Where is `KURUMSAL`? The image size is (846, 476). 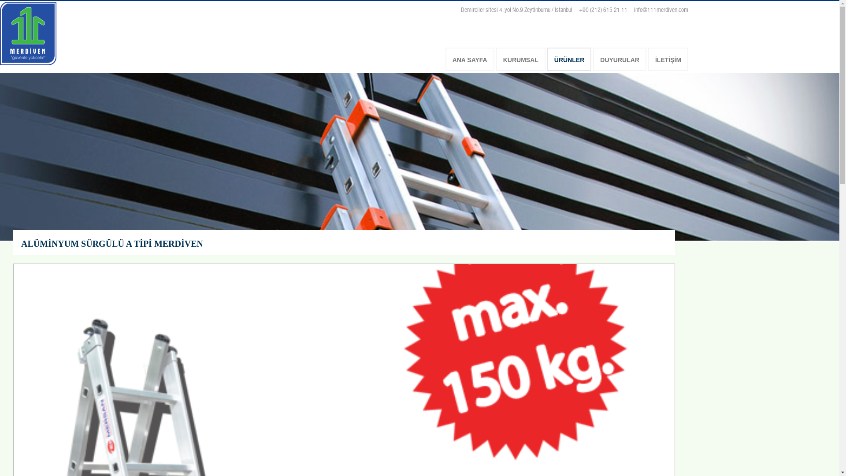 KURUMSAL is located at coordinates (521, 59).